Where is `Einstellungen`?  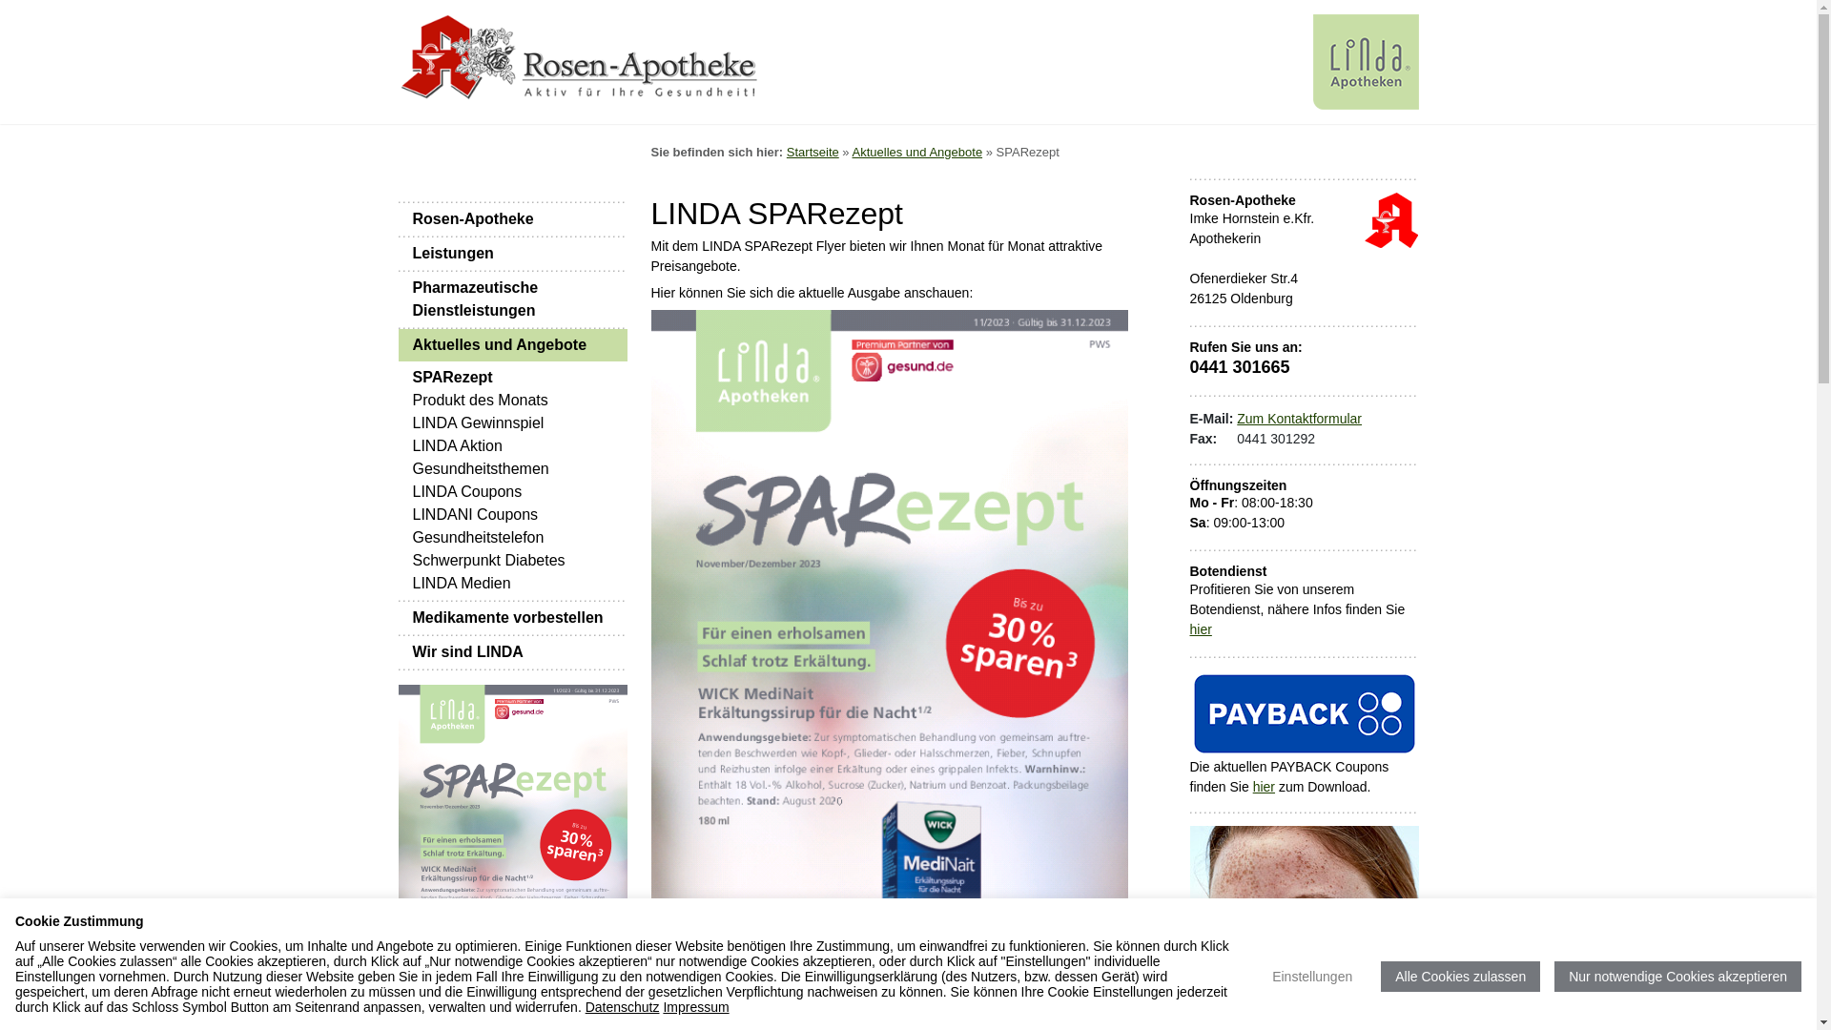 Einstellungen is located at coordinates (1312, 977).